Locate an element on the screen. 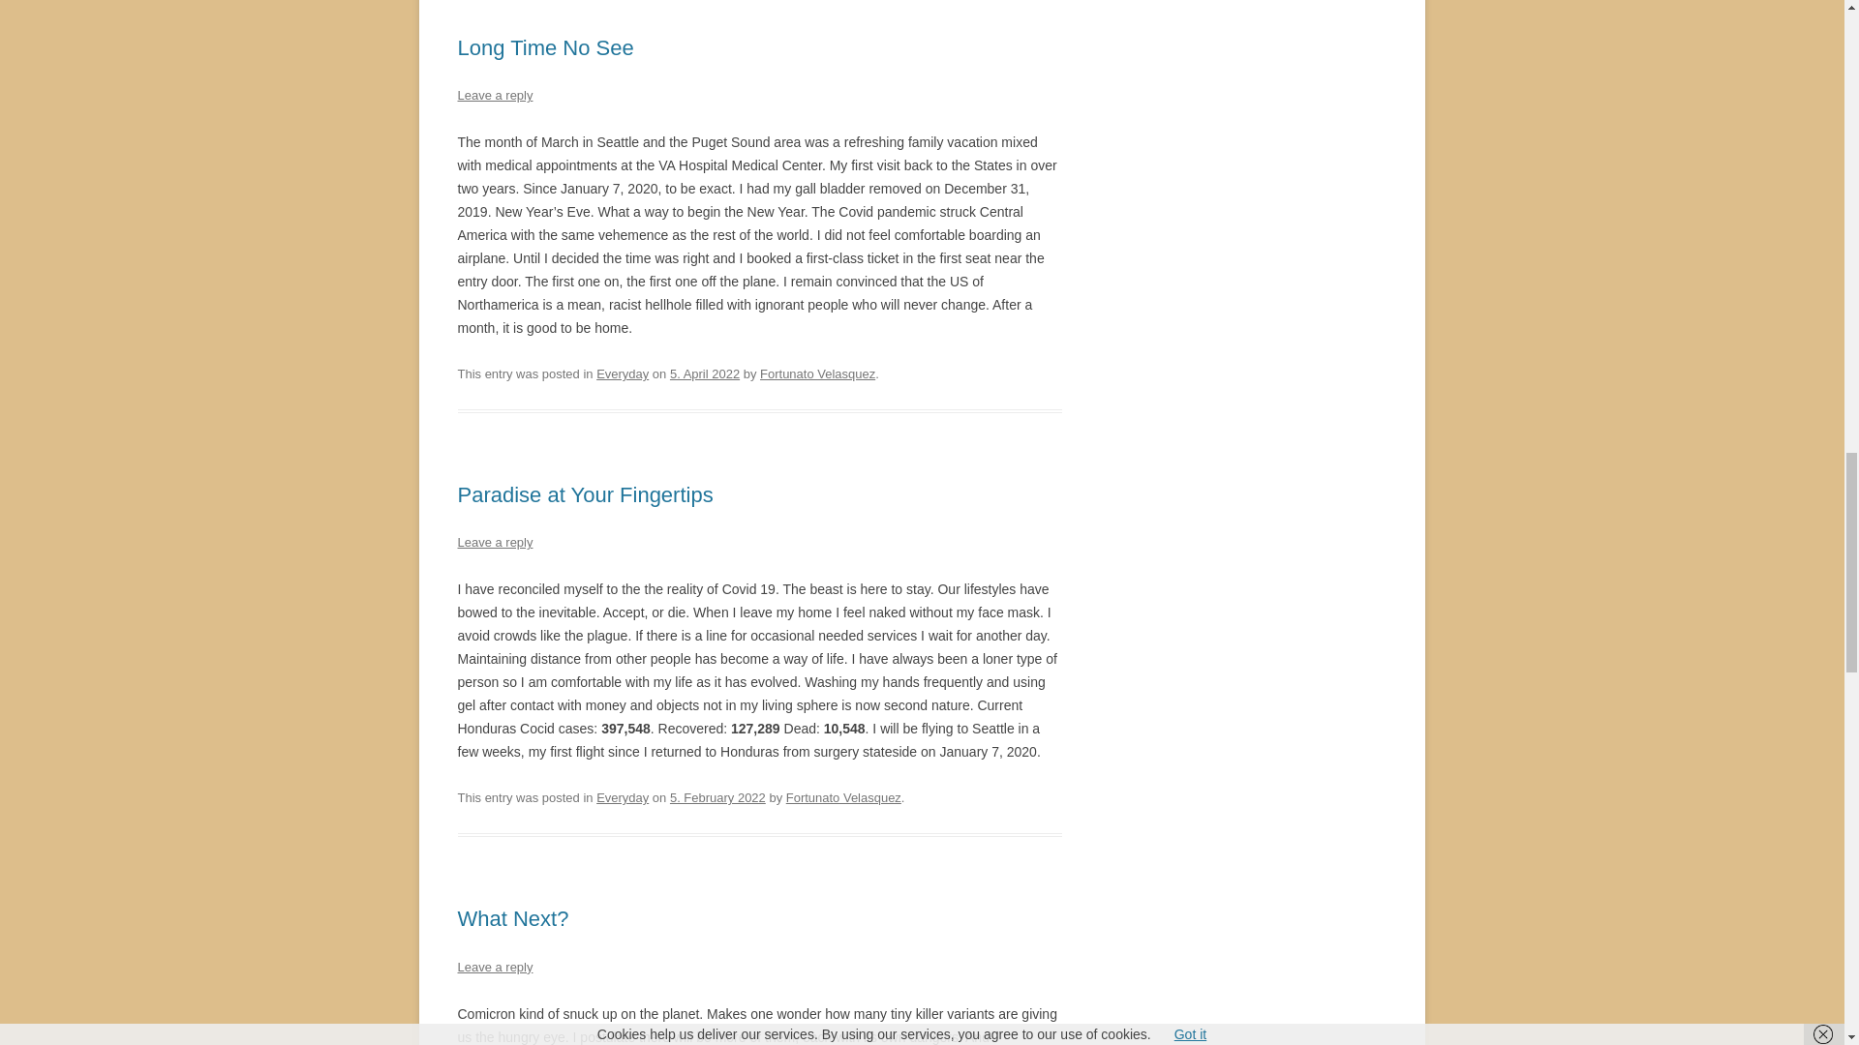  Leave a reply is located at coordinates (494, 95).